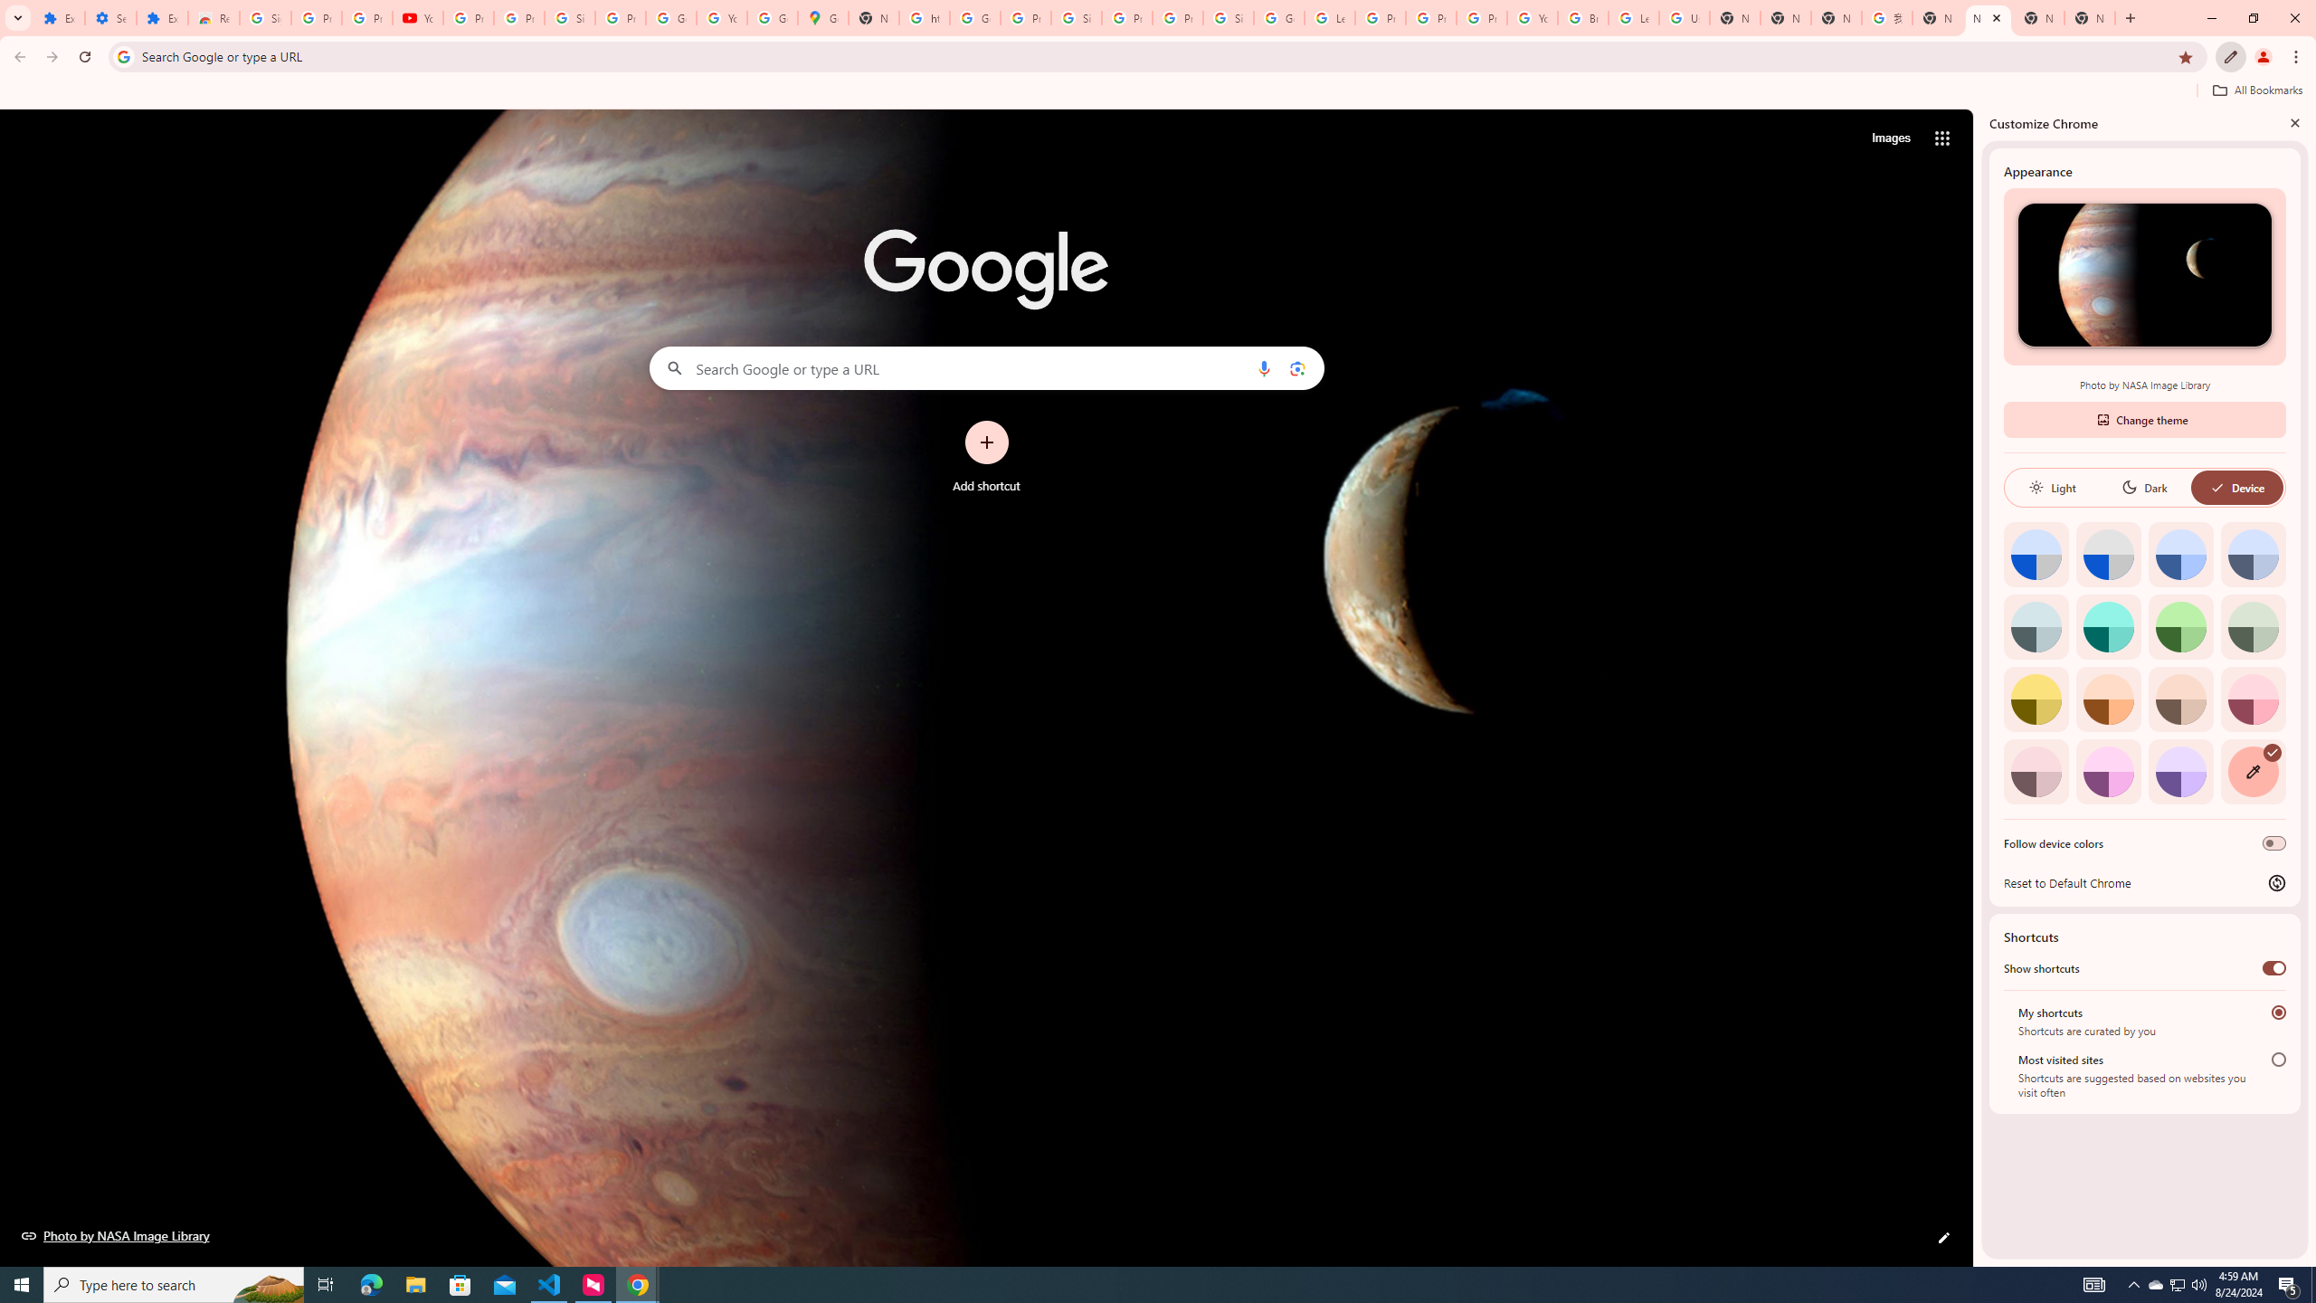 The width and height of the screenshot is (2316, 1303). Describe the element at coordinates (2274, 968) in the screenshot. I see `Show shortcuts` at that location.